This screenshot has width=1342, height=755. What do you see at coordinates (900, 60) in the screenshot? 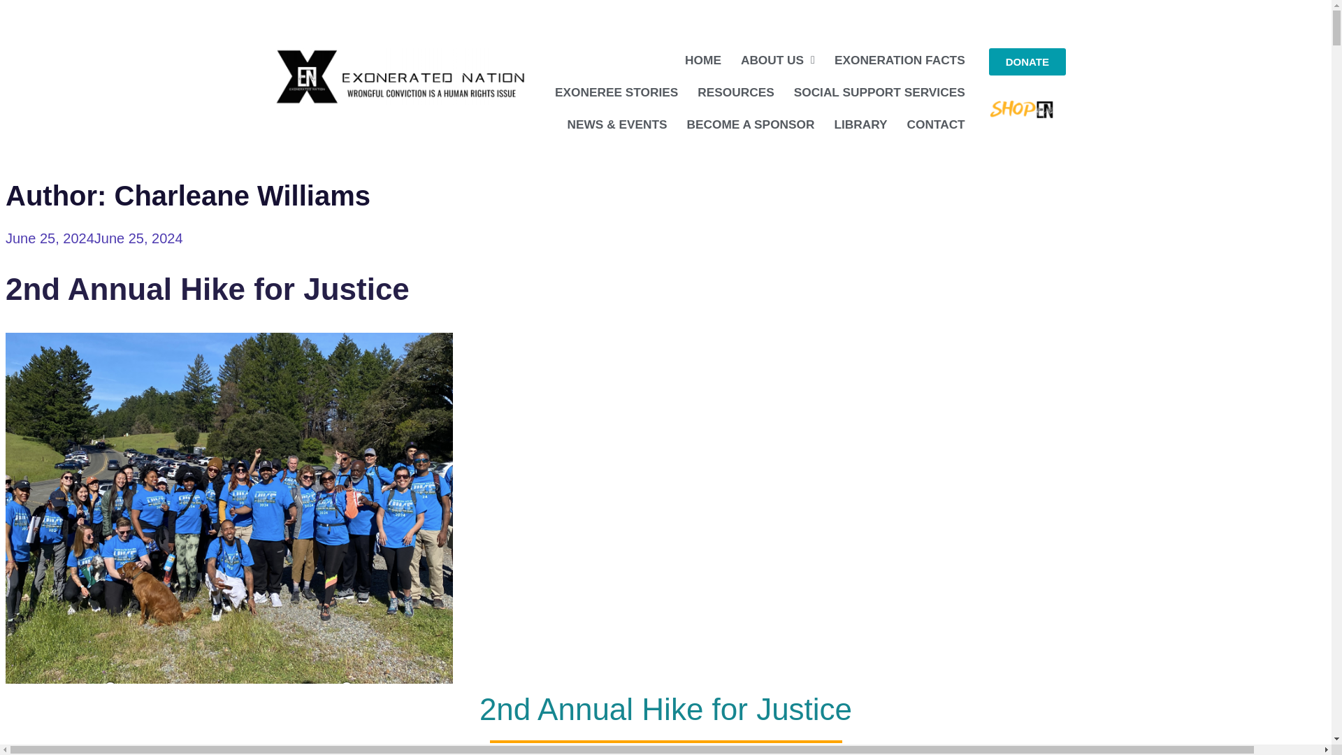
I see `EXONERATION FACTS` at bounding box center [900, 60].